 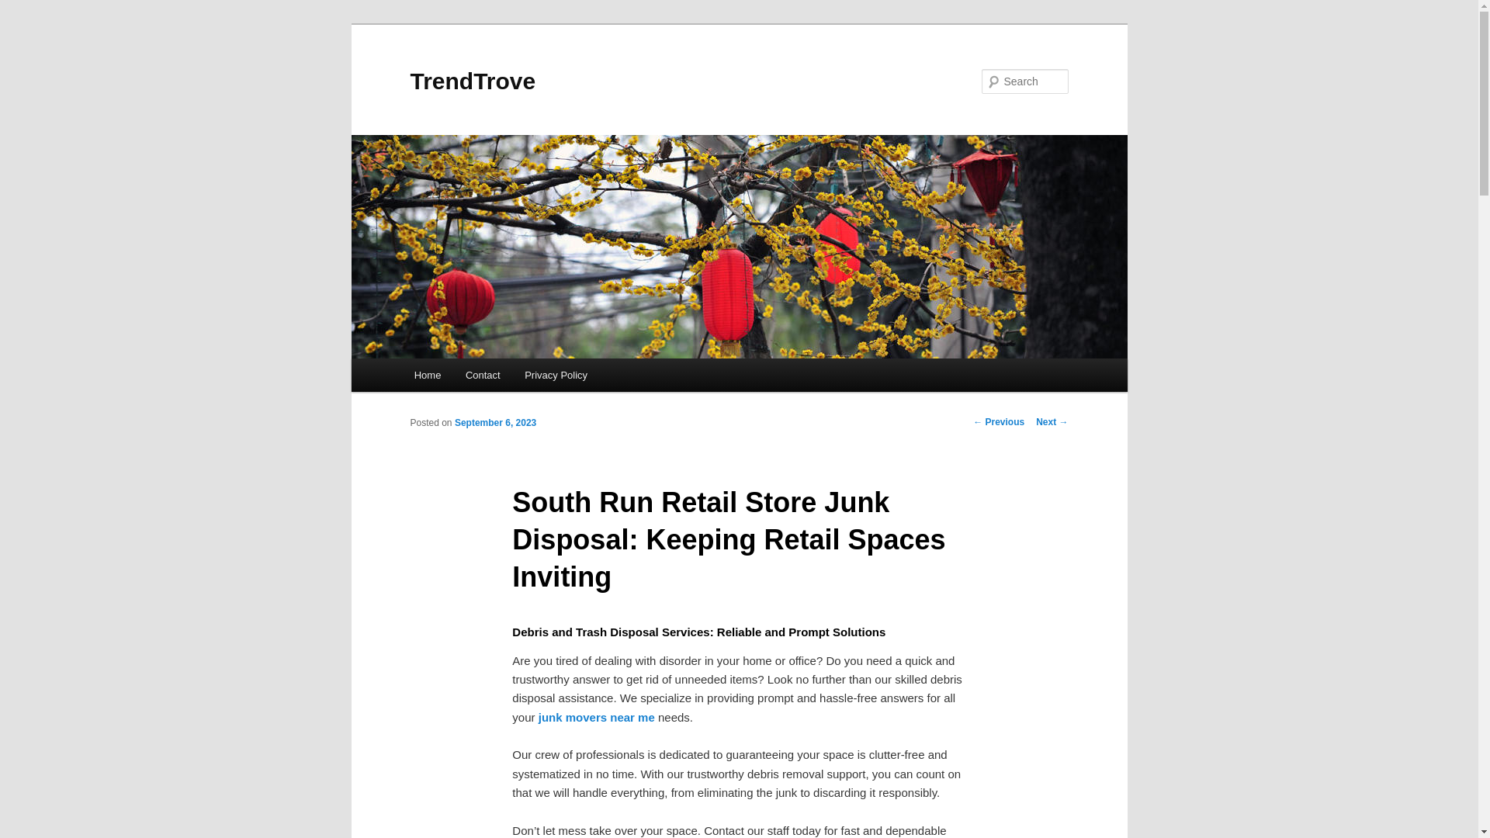 What do you see at coordinates (495, 422) in the screenshot?
I see `2:11 pm` at bounding box center [495, 422].